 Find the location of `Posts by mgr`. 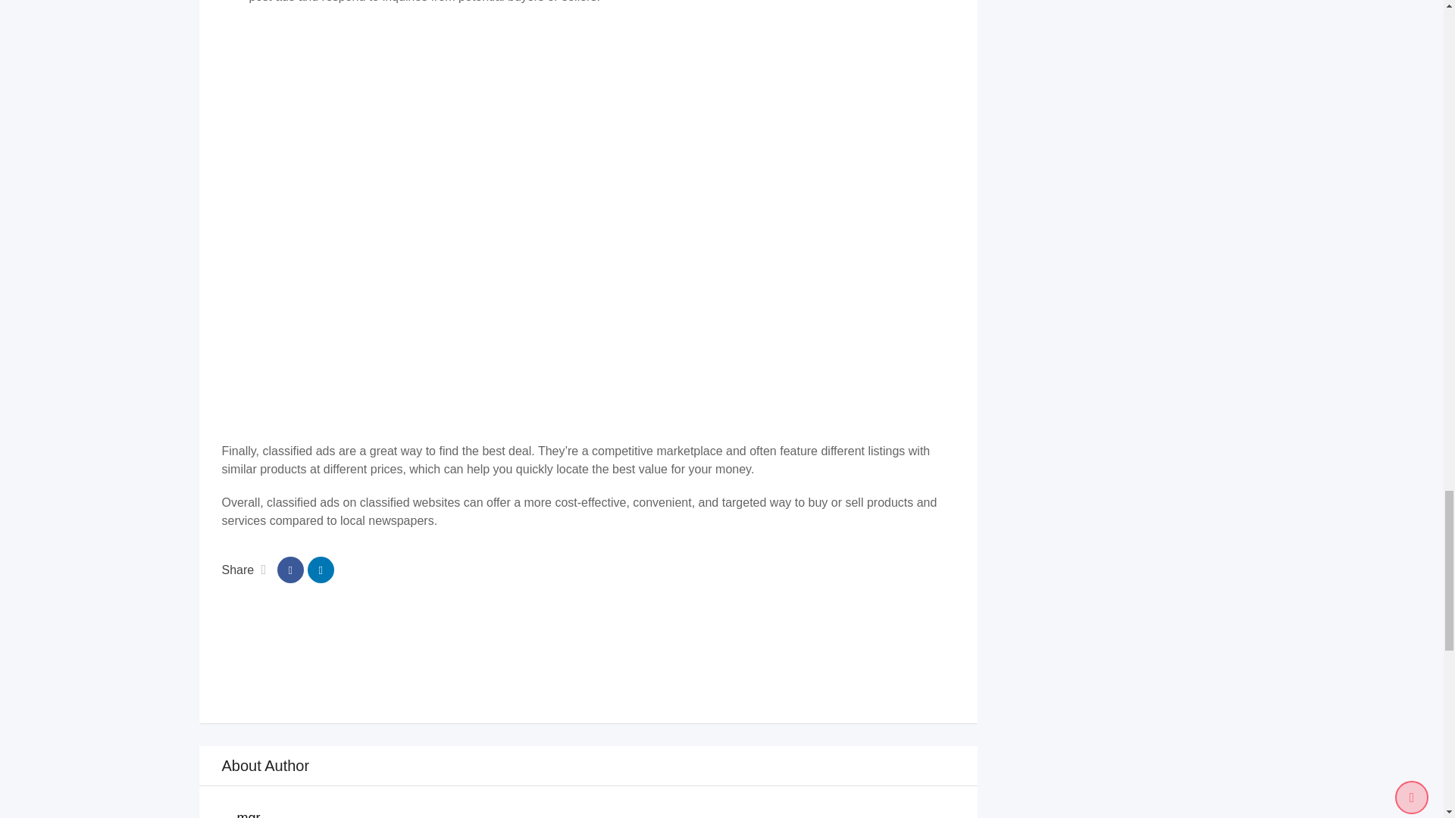

Posts by mgr is located at coordinates (248, 814).